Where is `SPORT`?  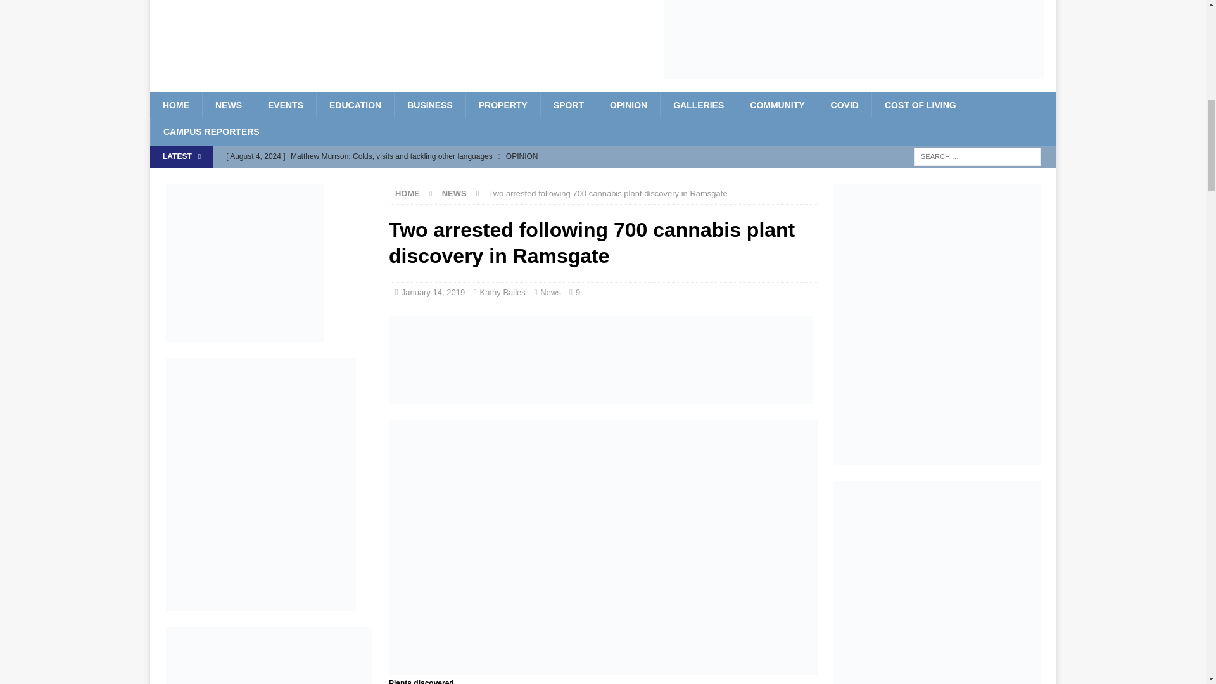
SPORT is located at coordinates (568, 104).